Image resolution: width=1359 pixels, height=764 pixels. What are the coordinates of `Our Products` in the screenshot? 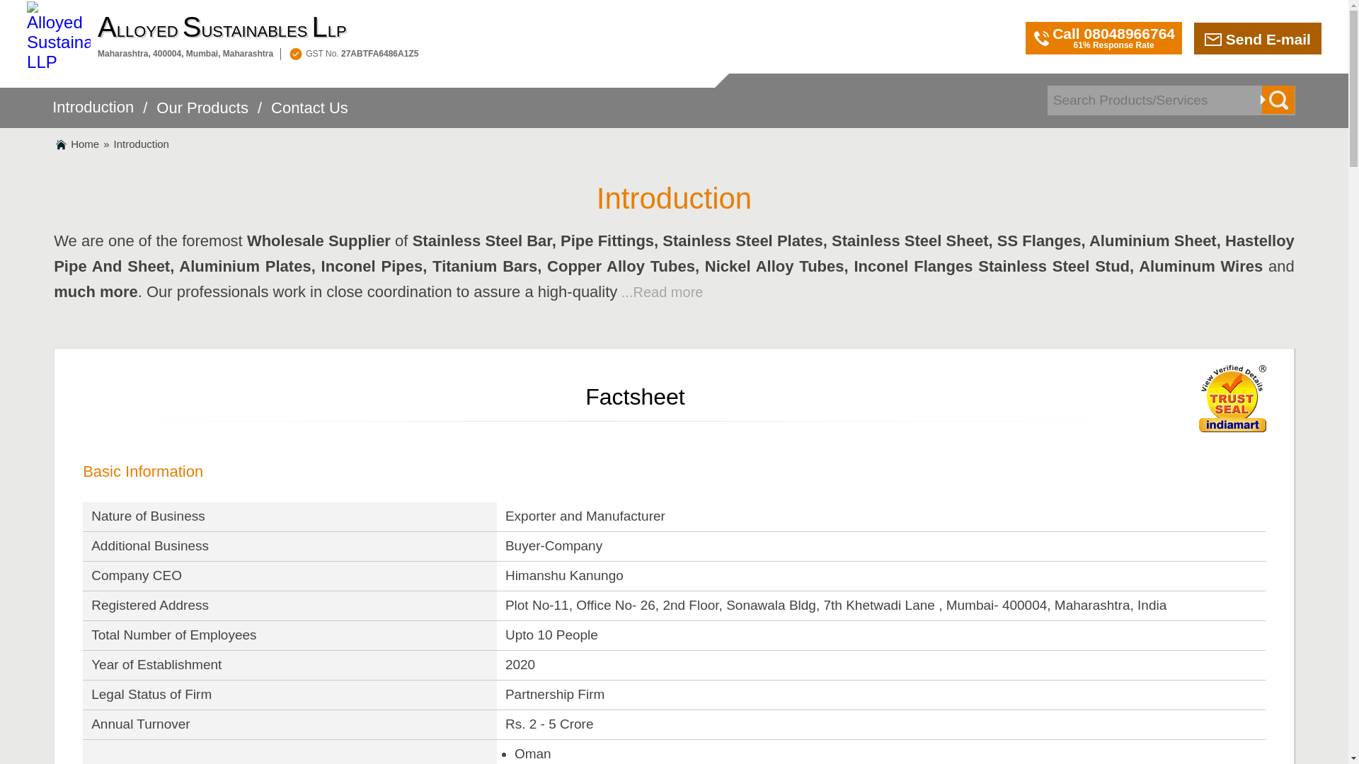 It's located at (202, 116).